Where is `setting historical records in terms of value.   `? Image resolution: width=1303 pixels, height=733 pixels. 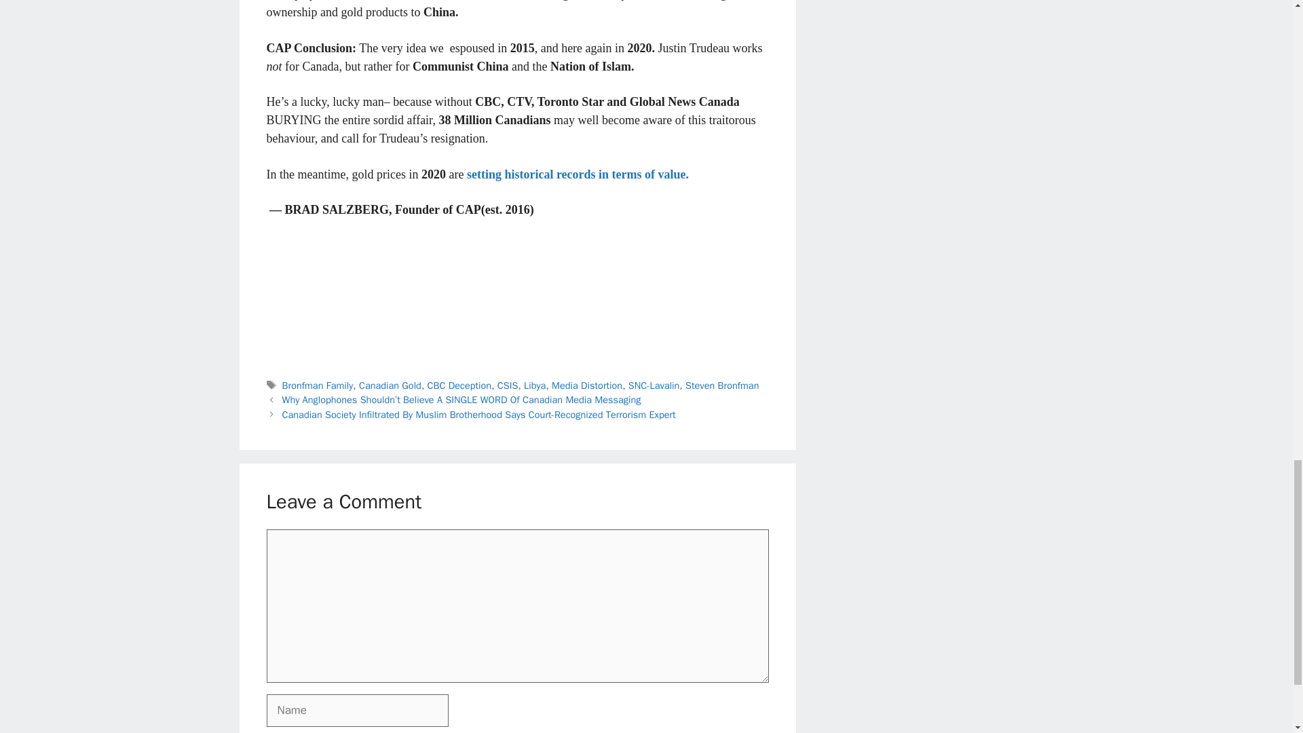
setting historical records in terms of value.    is located at coordinates (582, 174).